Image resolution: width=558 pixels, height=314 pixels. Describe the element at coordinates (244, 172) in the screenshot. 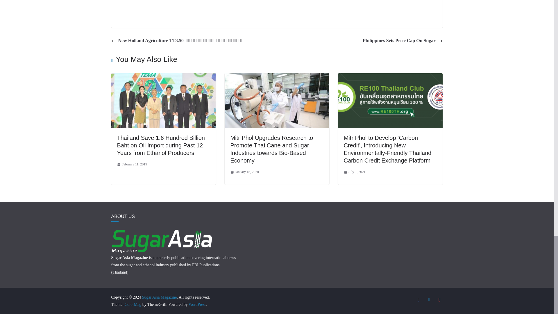

I see `8:50 AM` at that location.